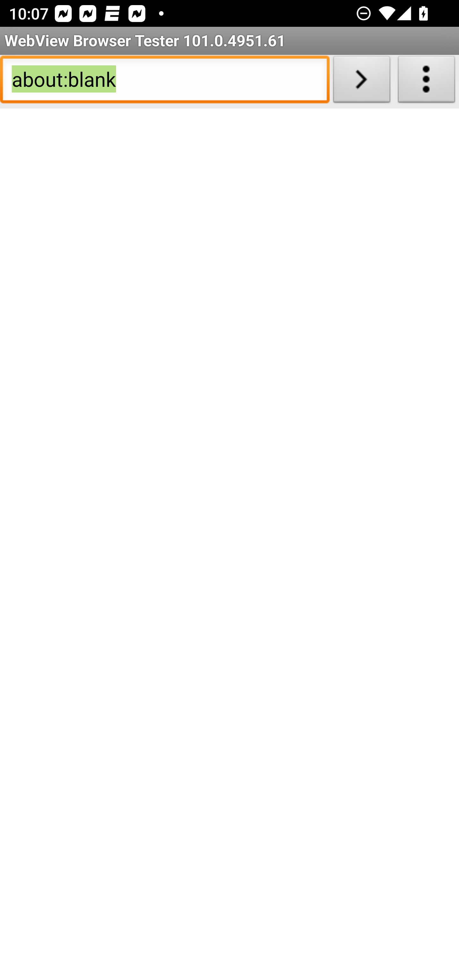 The image size is (459, 970). Describe the element at coordinates (426, 82) in the screenshot. I see `About WebView` at that location.